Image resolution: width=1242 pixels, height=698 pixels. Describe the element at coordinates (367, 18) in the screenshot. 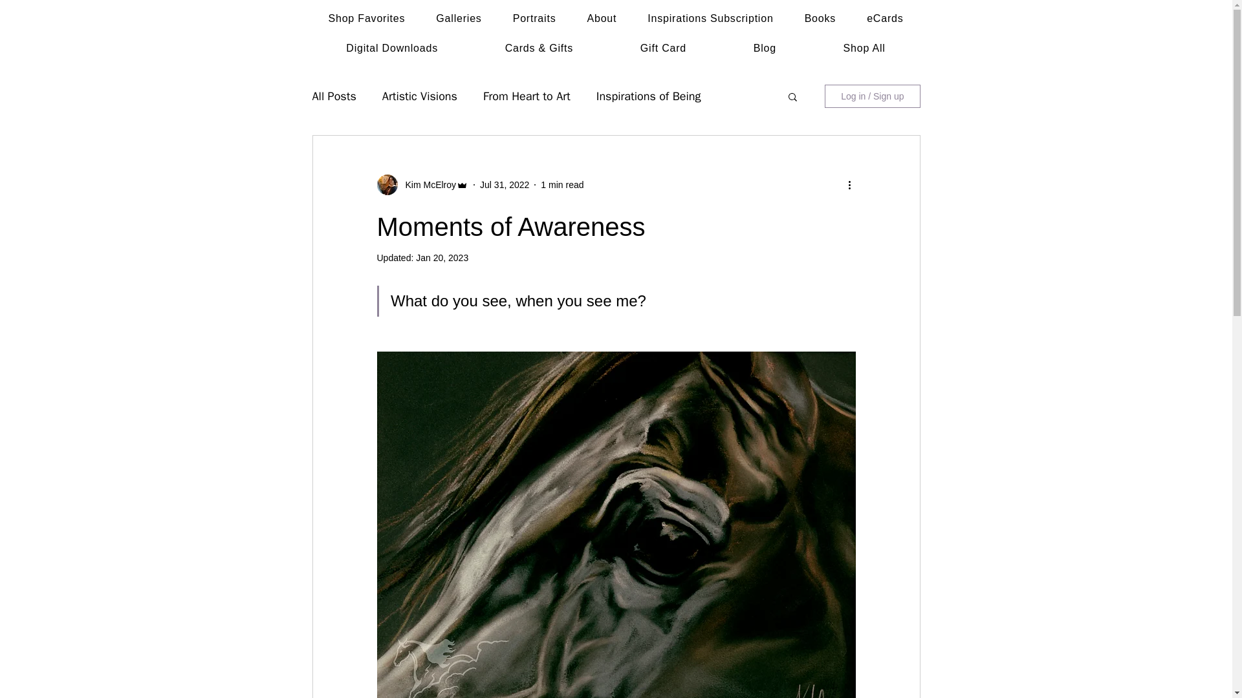

I see `Shop Favorites` at that location.